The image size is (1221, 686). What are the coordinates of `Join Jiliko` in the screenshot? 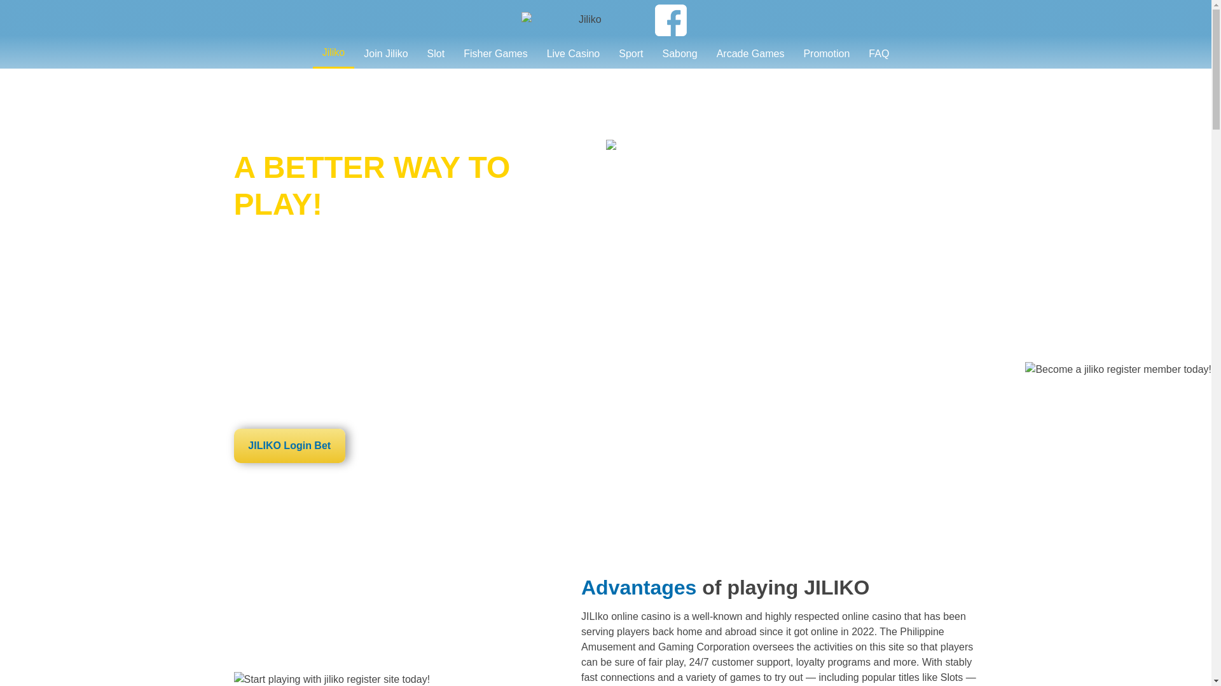 It's located at (385, 53).